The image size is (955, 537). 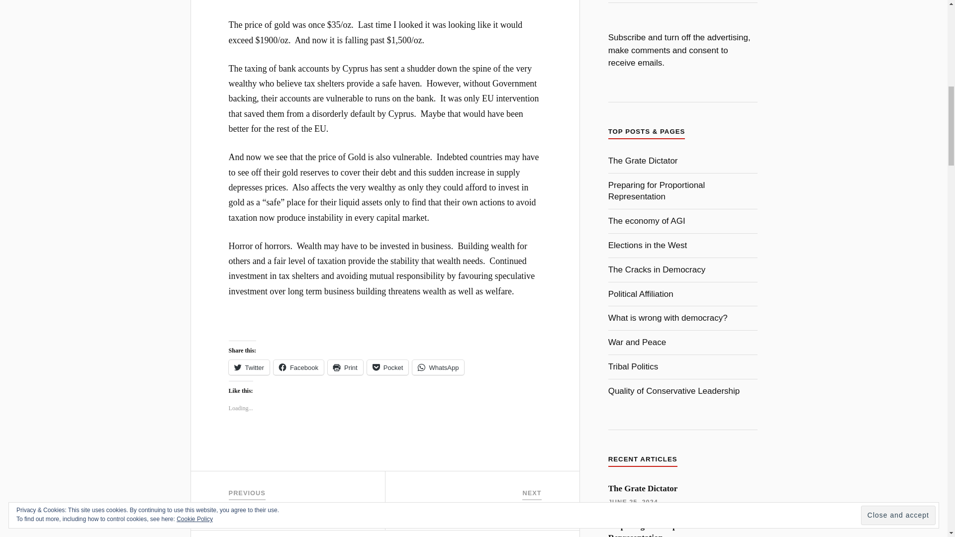 What do you see at coordinates (648, 245) in the screenshot?
I see `Elections in the West` at bounding box center [648, 245].